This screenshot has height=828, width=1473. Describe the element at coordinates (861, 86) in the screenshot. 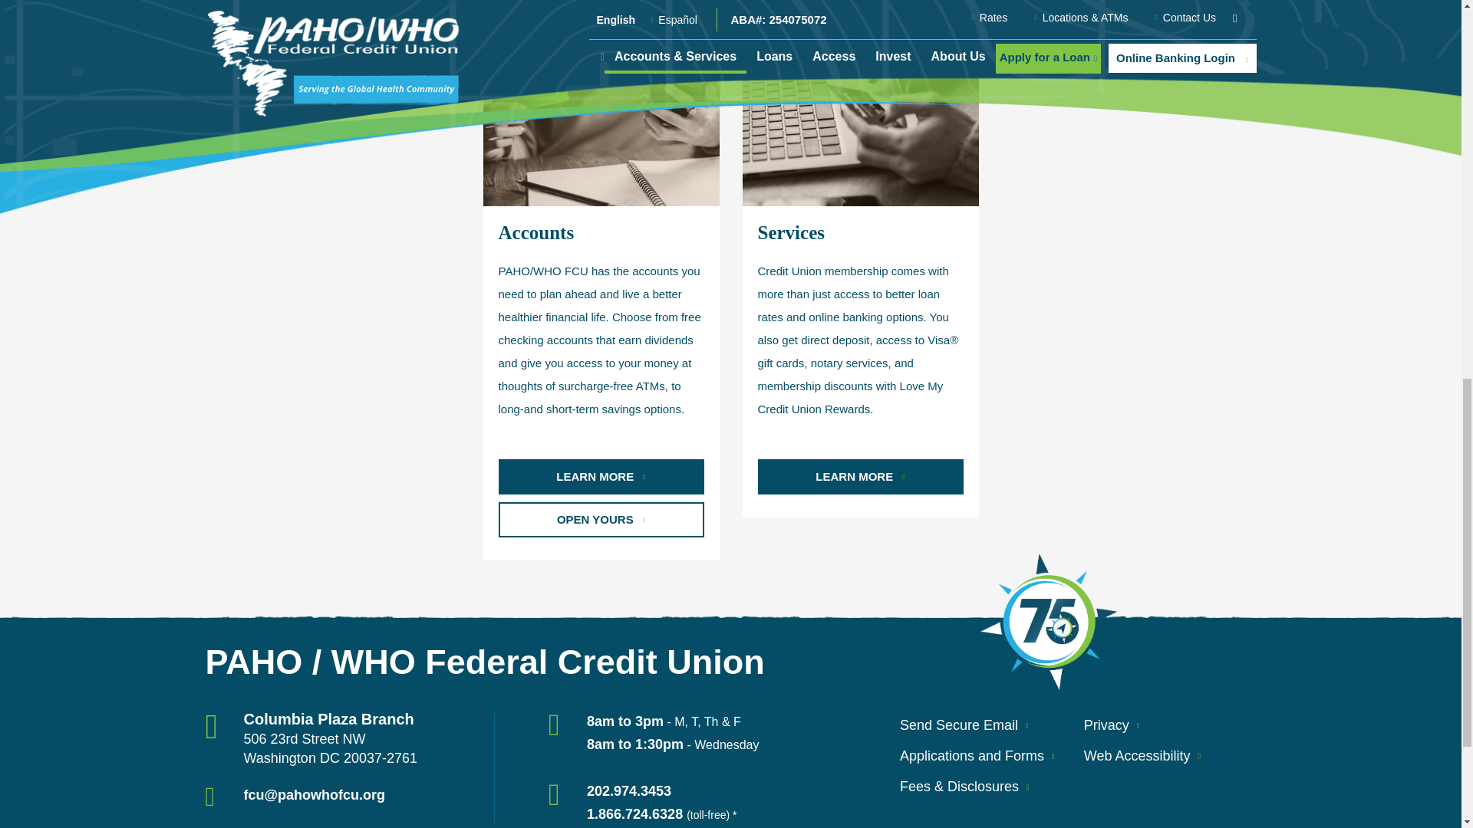

I see `Services` at that location.